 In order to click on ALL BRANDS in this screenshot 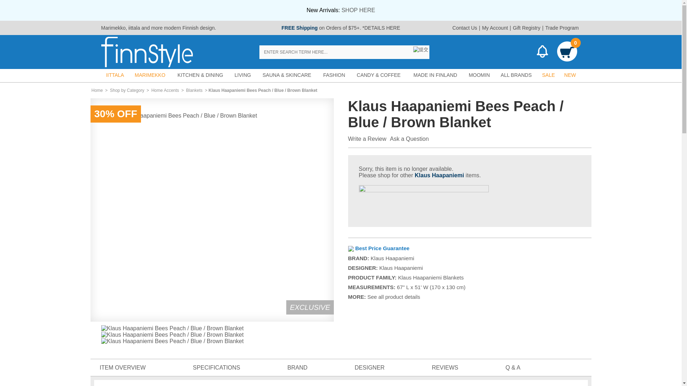, I will do `click(516, 75)`.